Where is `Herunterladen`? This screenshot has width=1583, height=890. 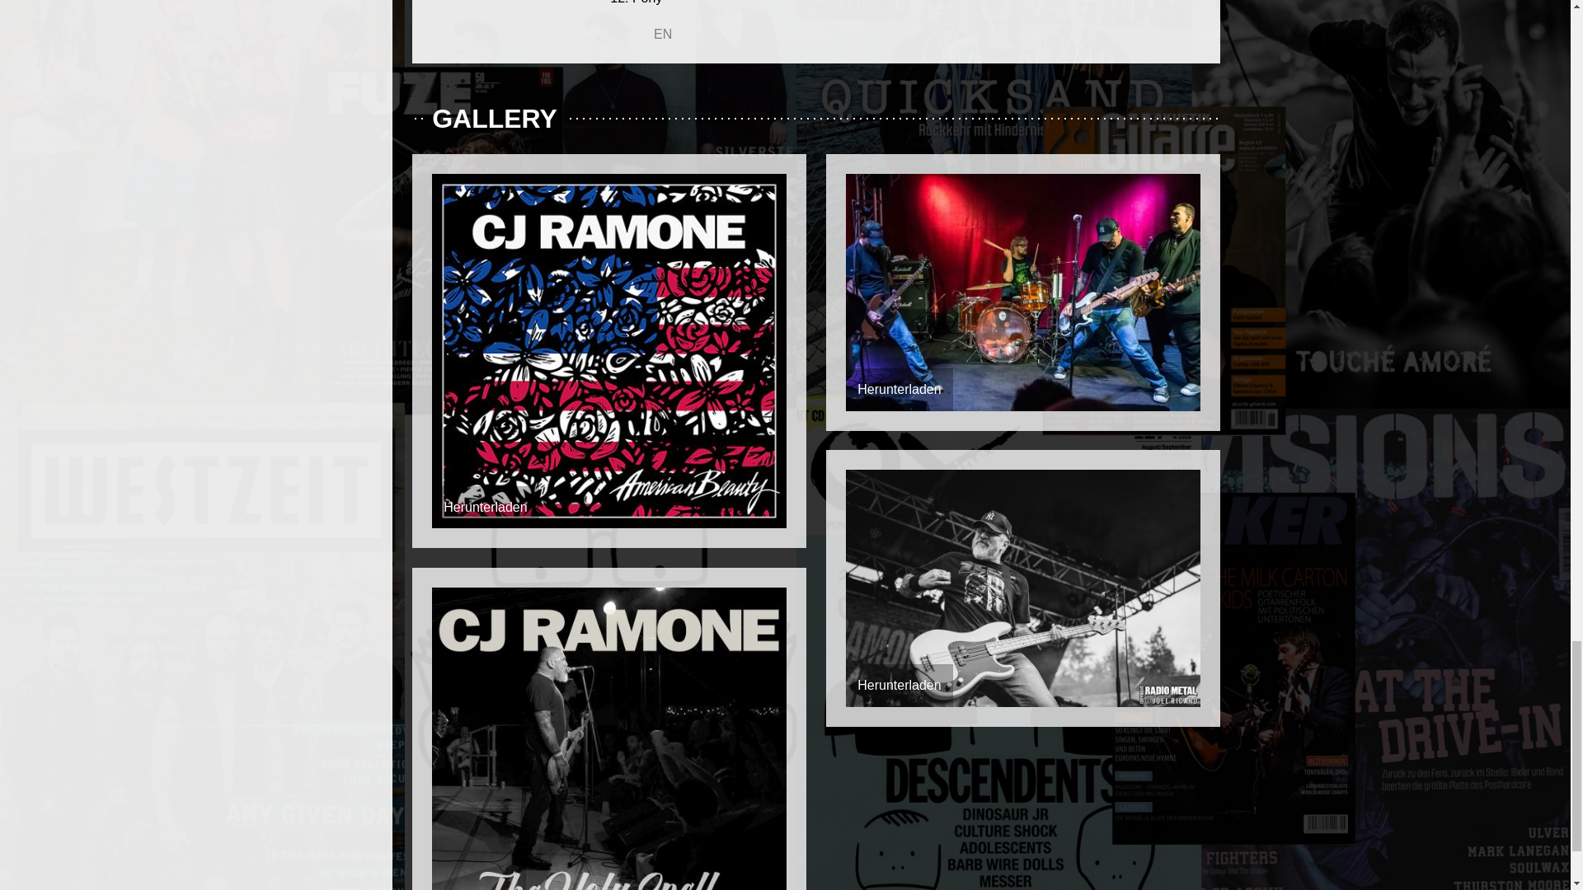 Herunterladen is located at coordinates (485, 507).